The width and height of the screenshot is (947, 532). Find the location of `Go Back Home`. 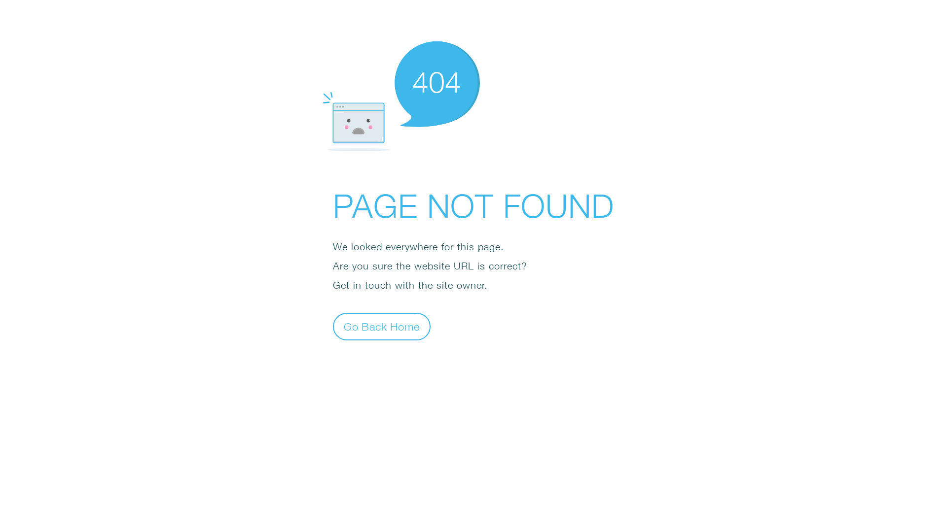

Go Back Home is located at coordinates (382, 326).